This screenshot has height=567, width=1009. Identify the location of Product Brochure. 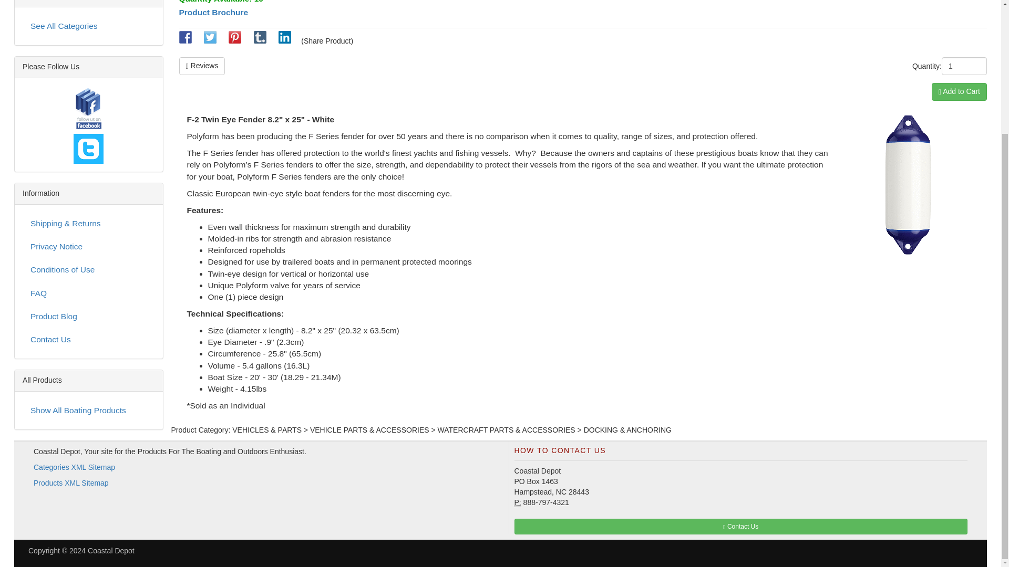
(213, 13).